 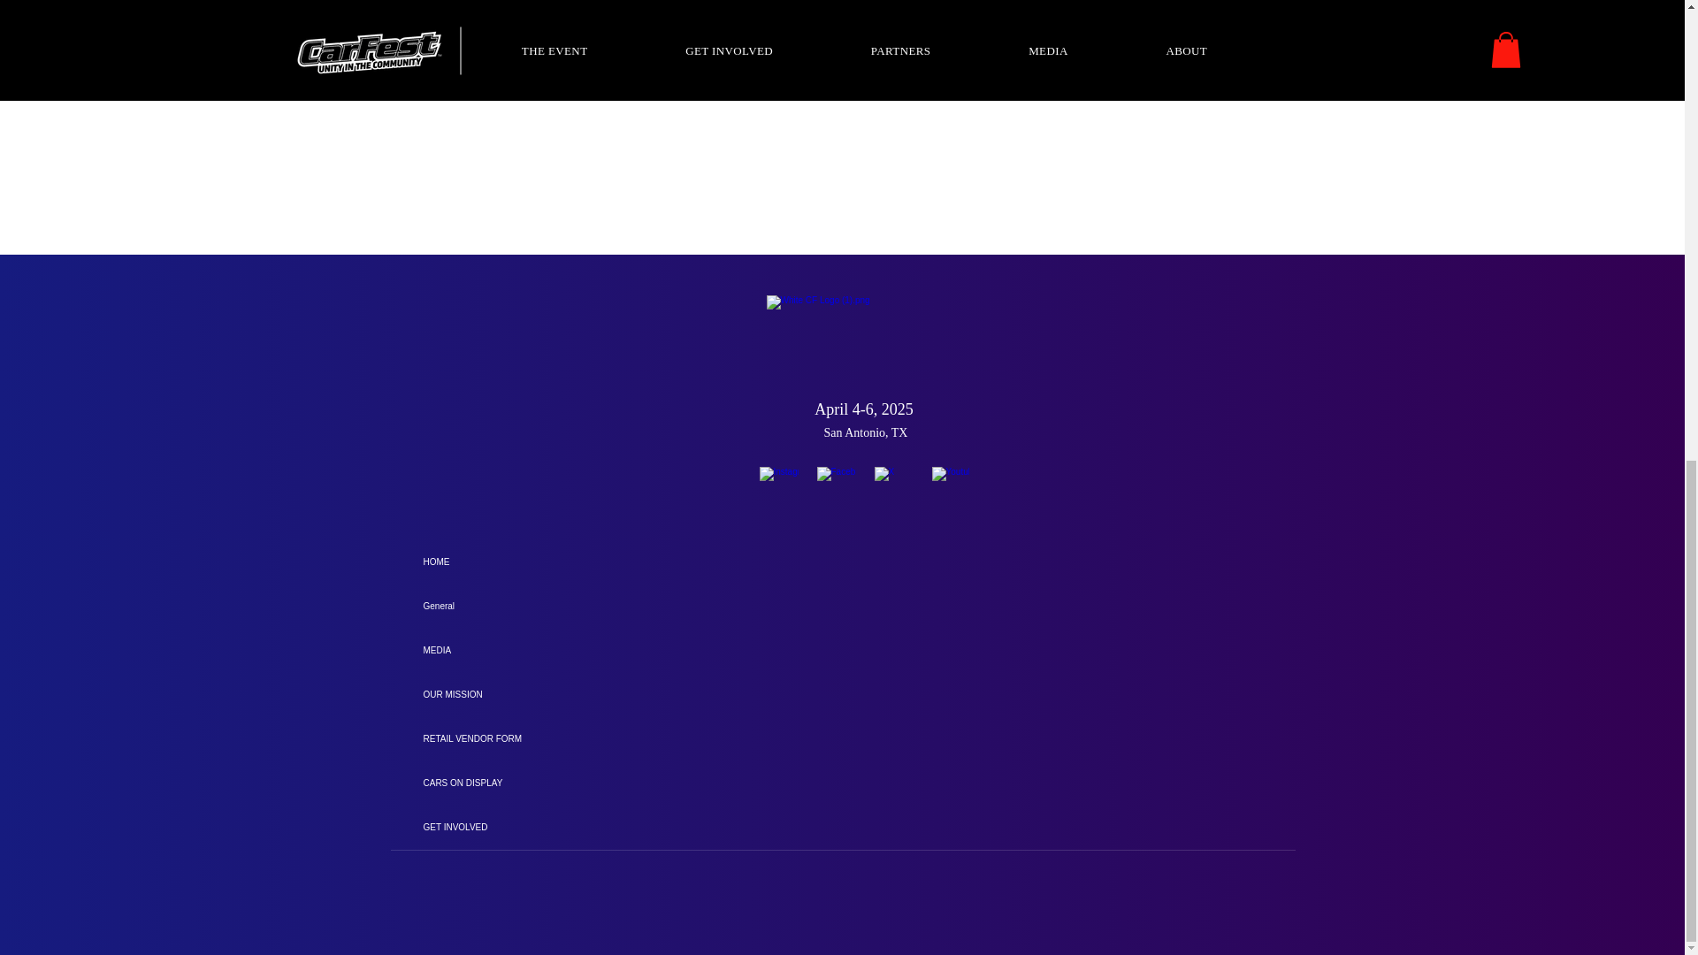 What do you see at coordinates (841, 562) in the screenshot?
I see `HOME` at bounding box center [841, 562].